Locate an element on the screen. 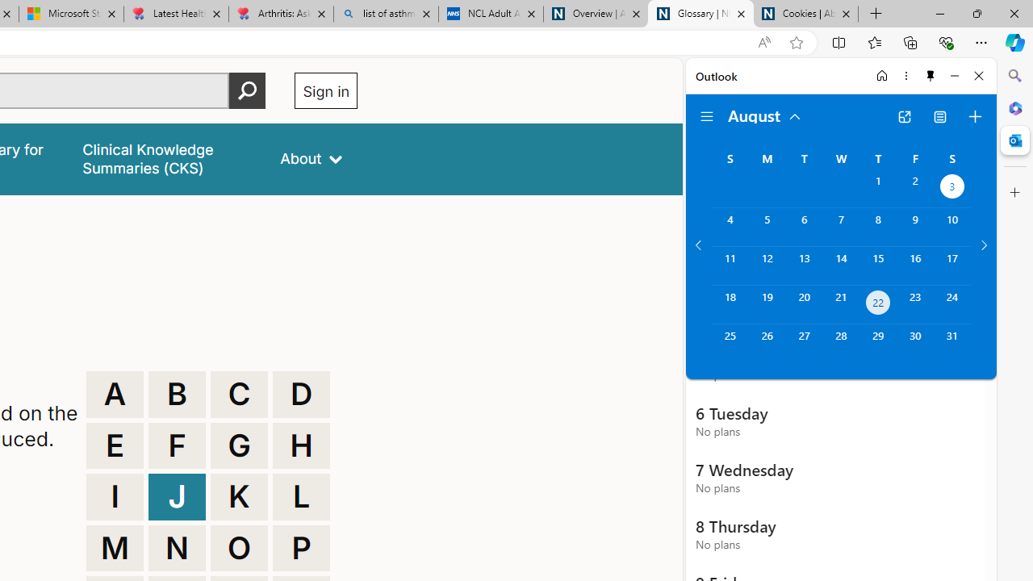 The image size is (1033, 581). D is located at coordinates (301, 394).